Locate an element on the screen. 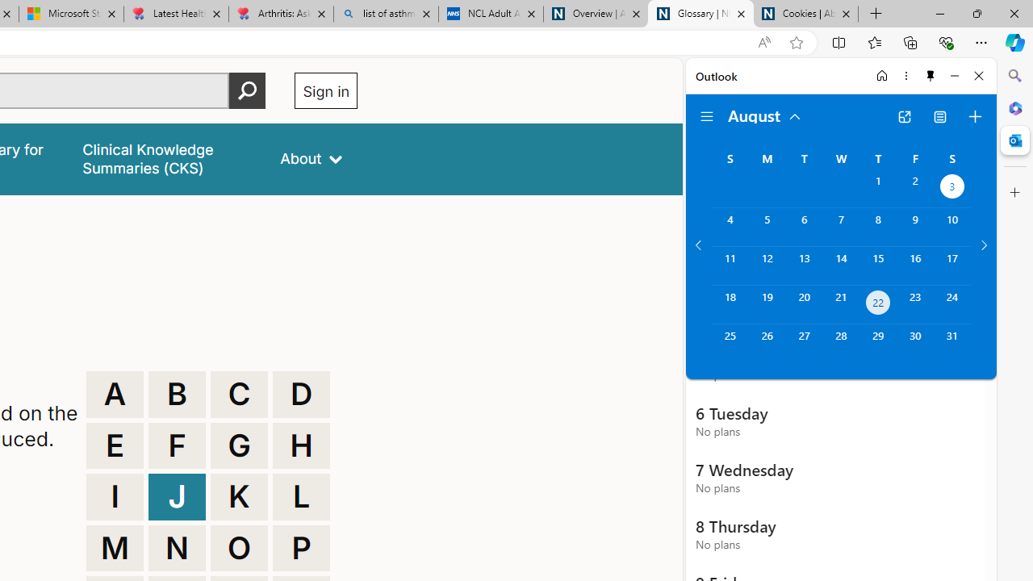 The image size is (1033, 581). D is located at coordinates (301, 394).